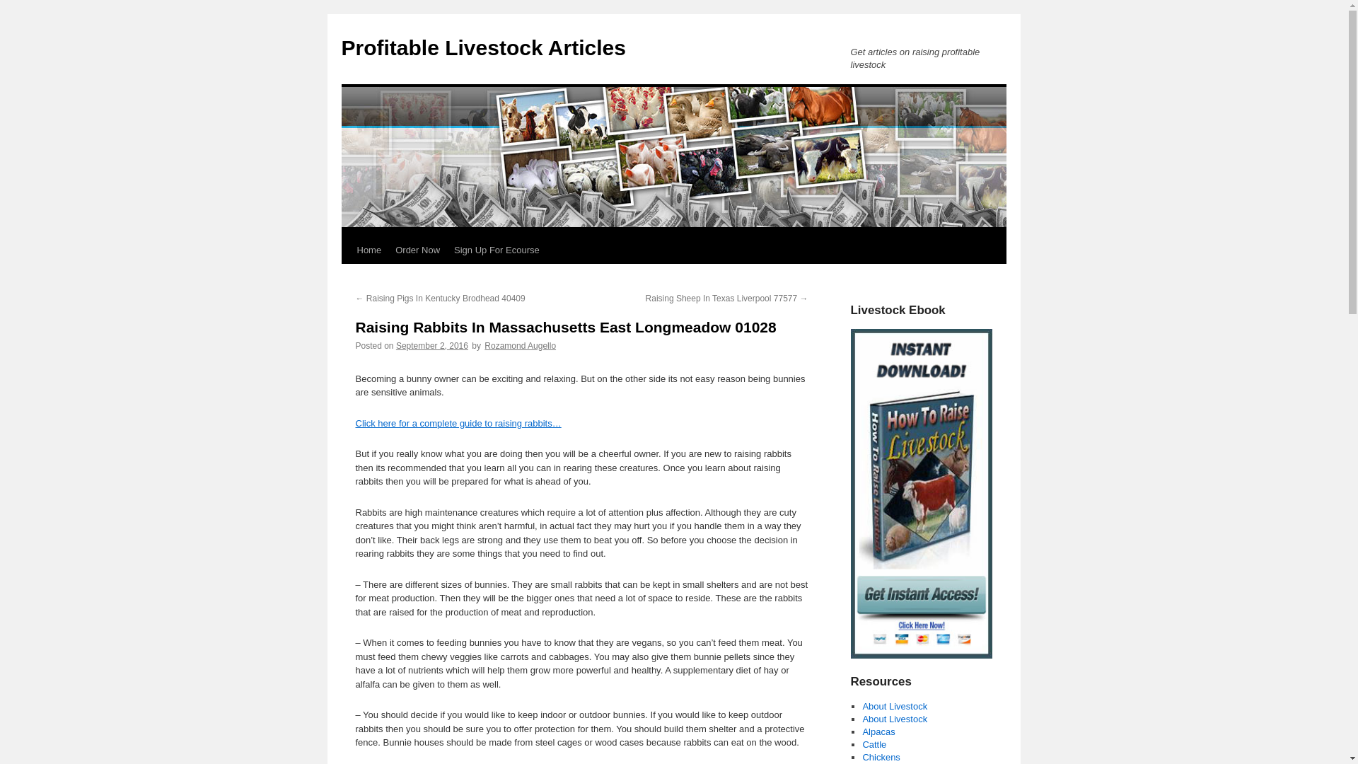  What do you see at coordinates (417, 250) in the screenshot?
I see `Order Now` at bounding box center [417, 250].